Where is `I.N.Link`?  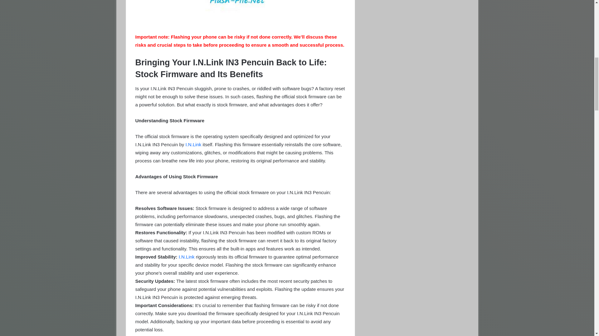 I.N.Link is located at coordinates (187, 256).